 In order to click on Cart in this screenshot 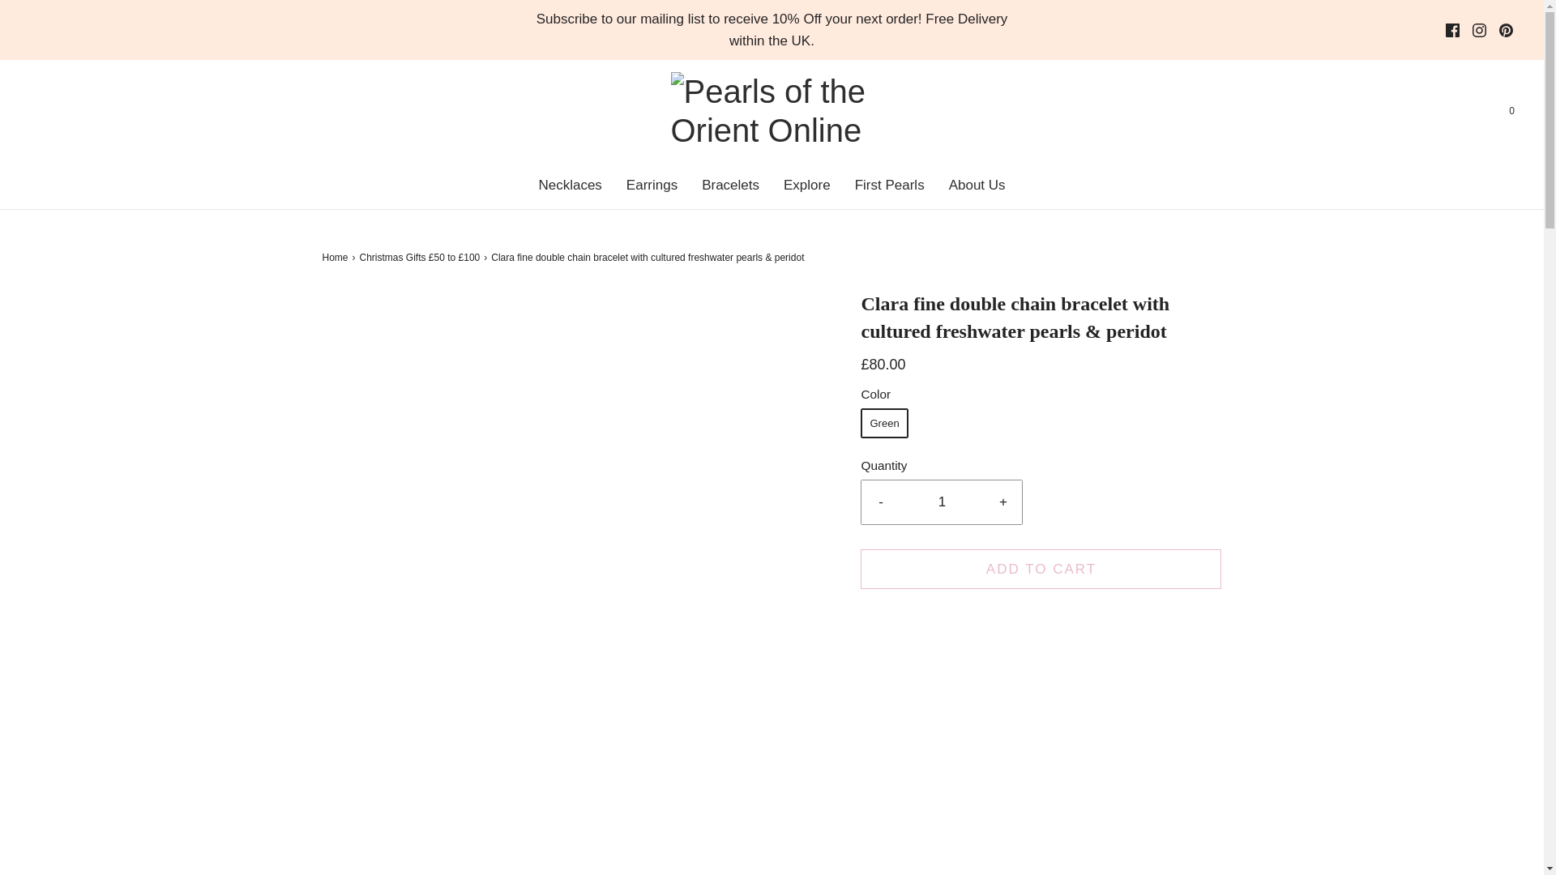, I will do `click(1511, 111)`.